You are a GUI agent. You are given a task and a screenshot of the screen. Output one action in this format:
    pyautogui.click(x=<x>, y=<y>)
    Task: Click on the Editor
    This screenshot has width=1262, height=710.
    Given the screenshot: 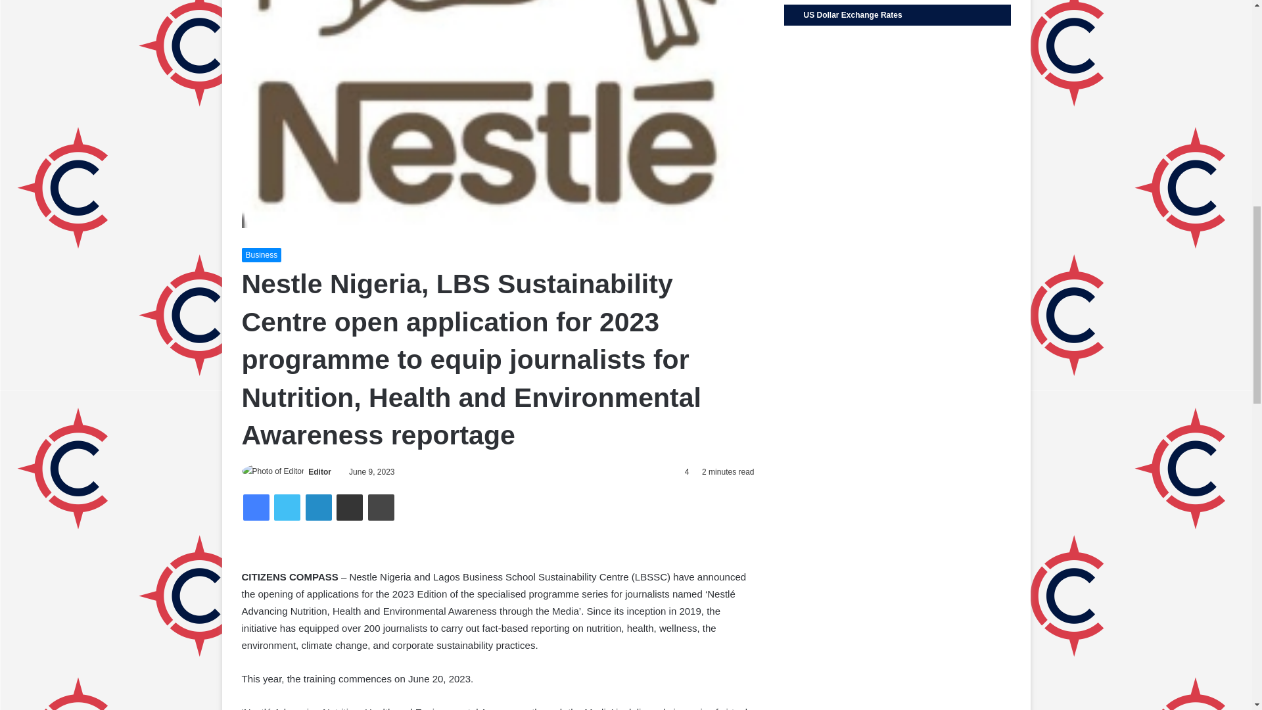 What is the action you would take?
    pyautogui.click(x=319, y=471)
    